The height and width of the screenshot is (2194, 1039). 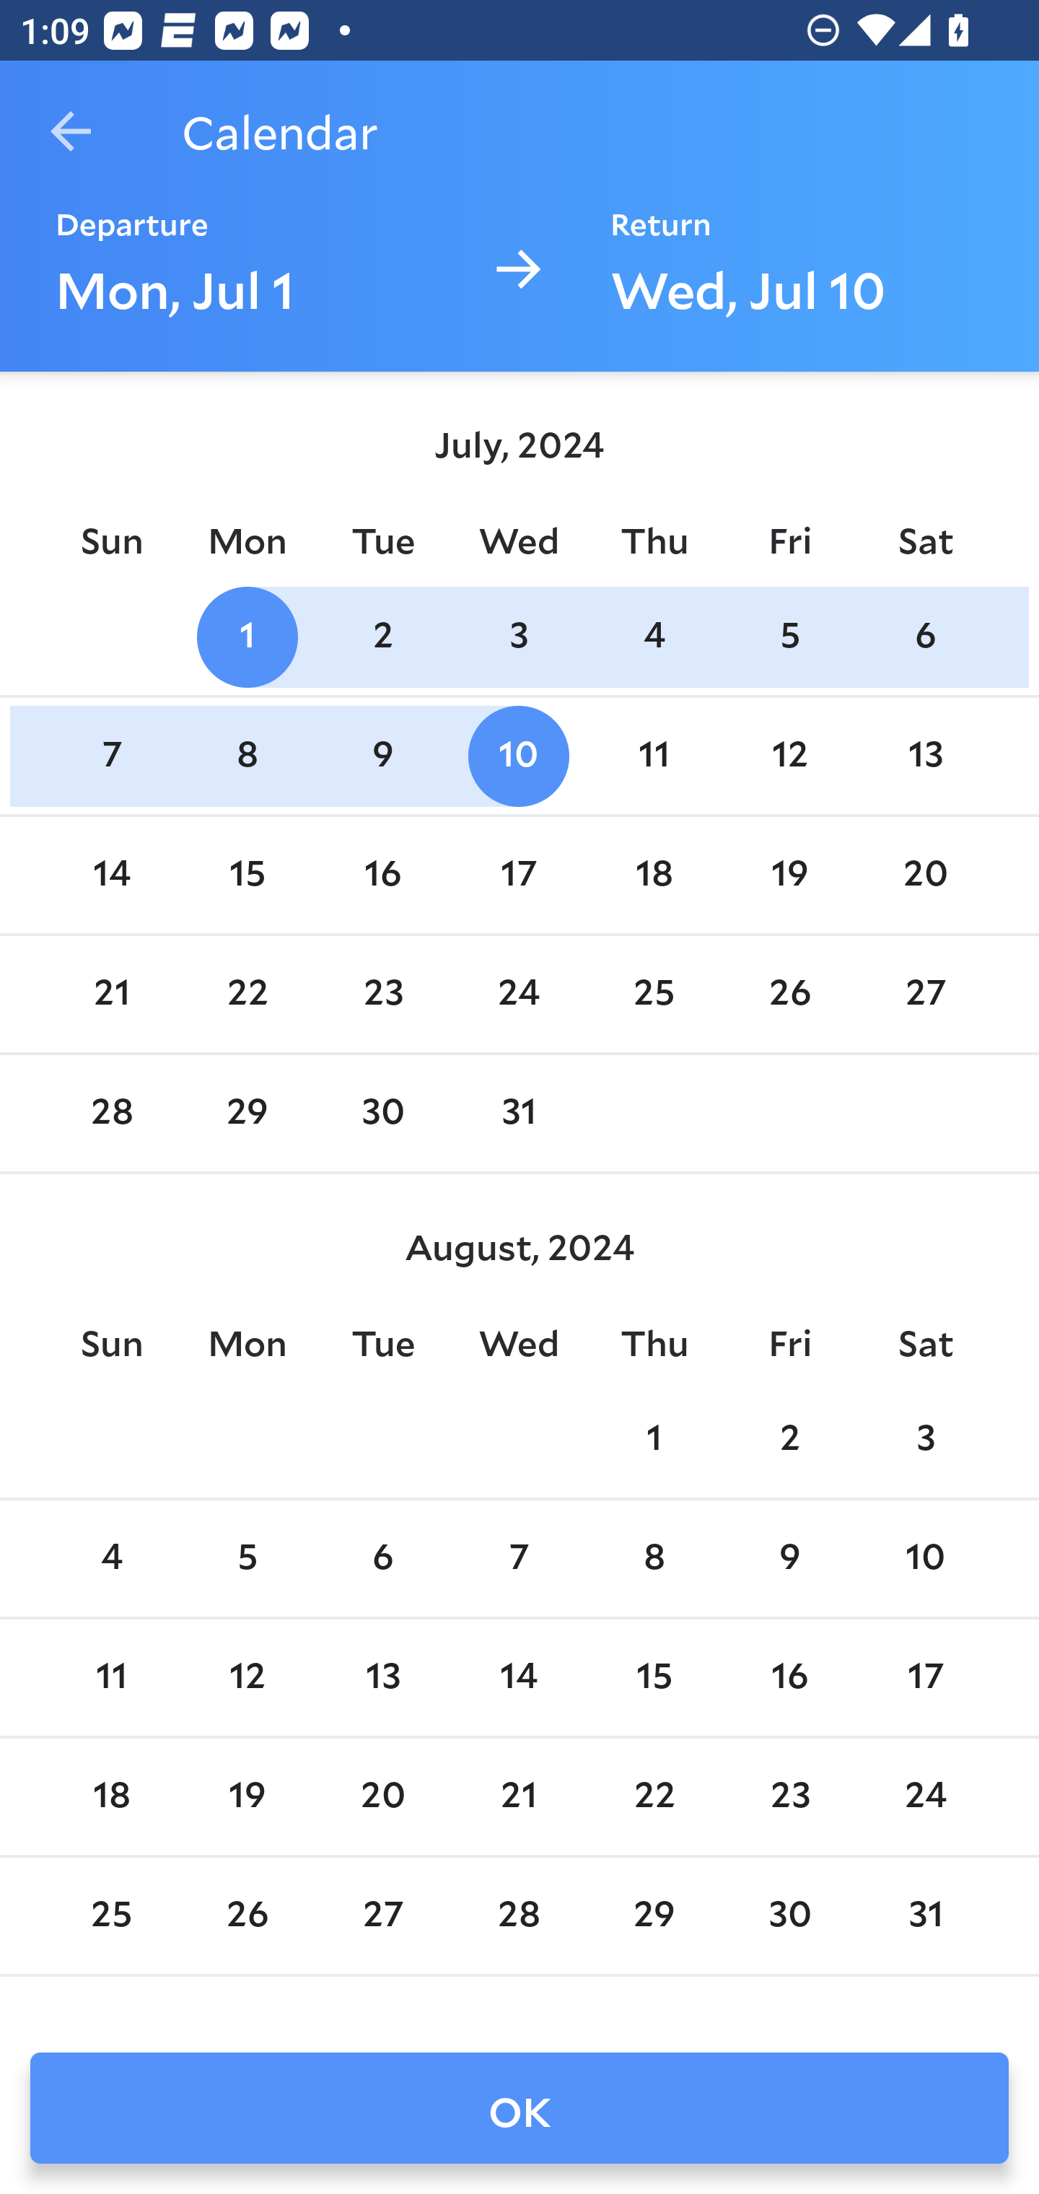 I want to click on 24, so click(x=925, y=1796).